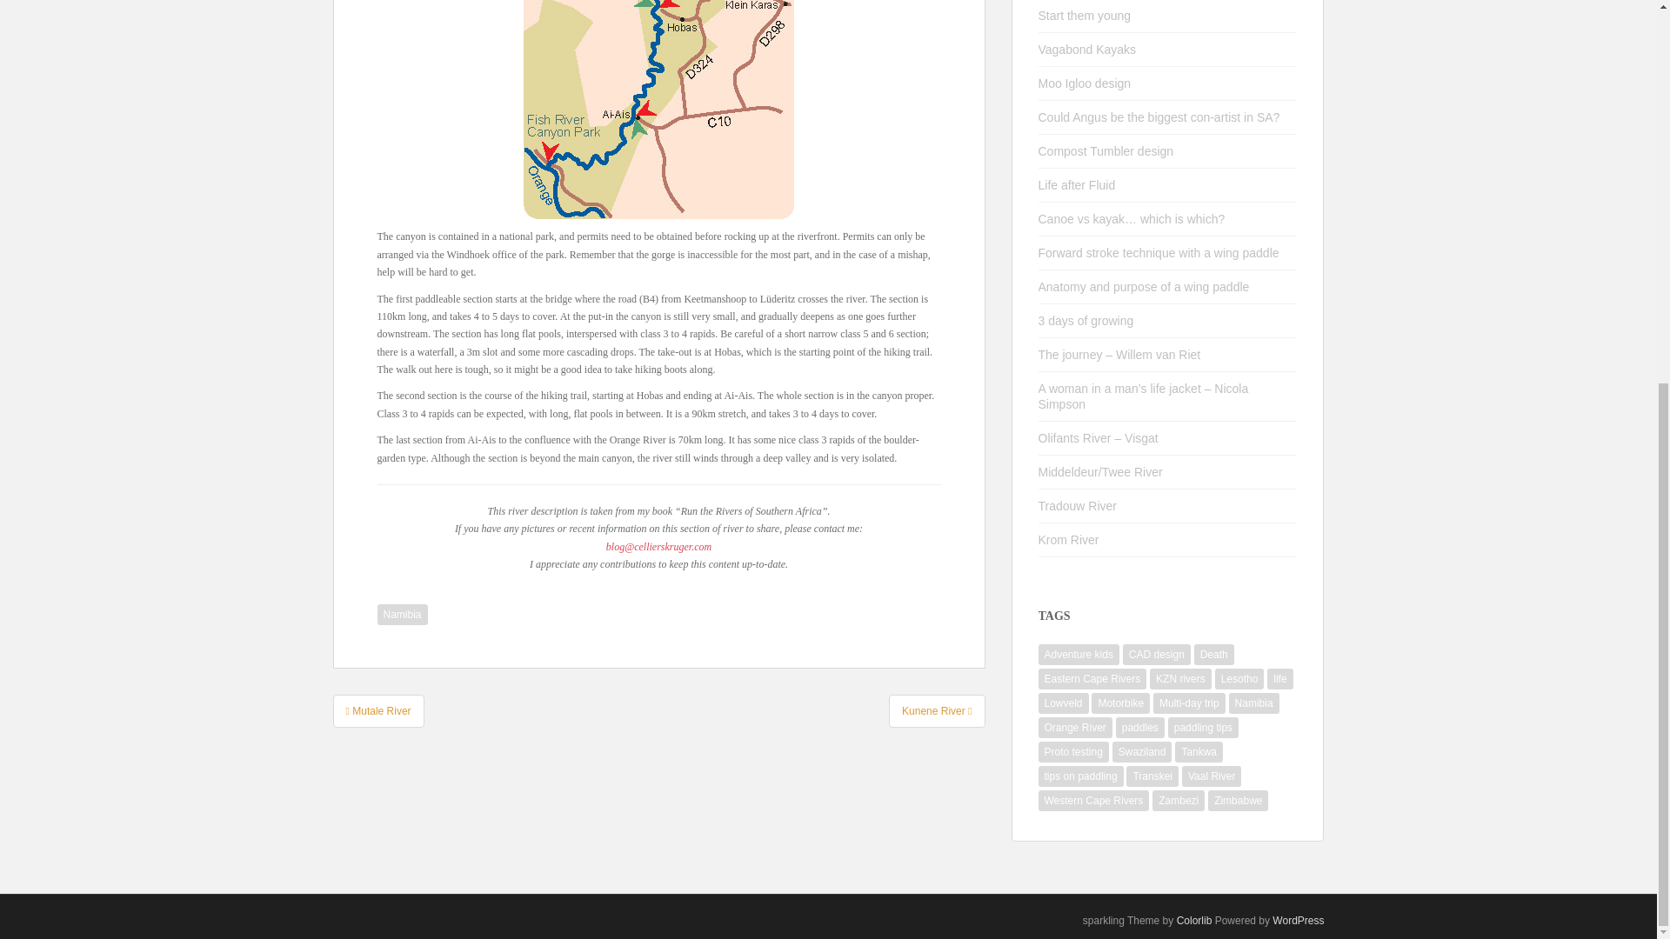 The image size is (1670, 939). What do you see at coordinates (377, 711) in the screenshot?
I see `Mutale River` at bounding box center [377, 711].